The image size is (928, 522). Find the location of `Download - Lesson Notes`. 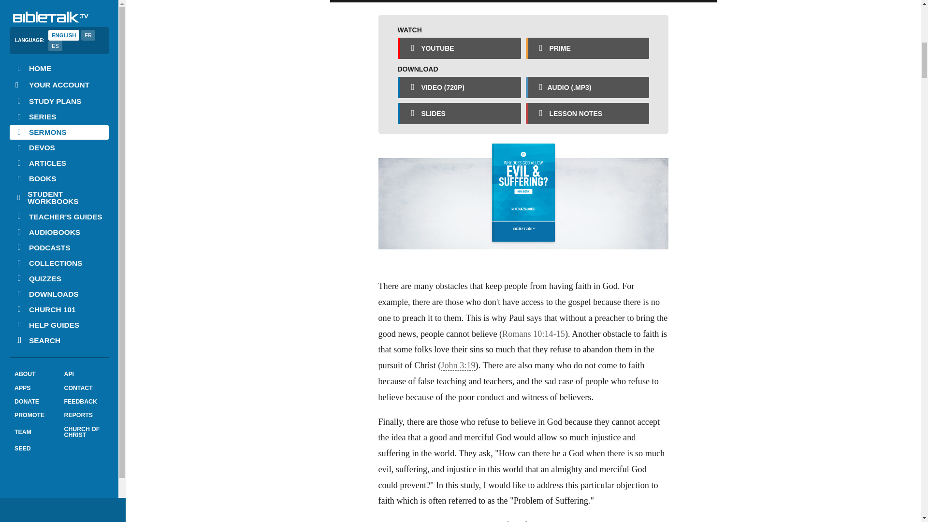

Download - Lesson Notes is located at coordinates (587, 113).